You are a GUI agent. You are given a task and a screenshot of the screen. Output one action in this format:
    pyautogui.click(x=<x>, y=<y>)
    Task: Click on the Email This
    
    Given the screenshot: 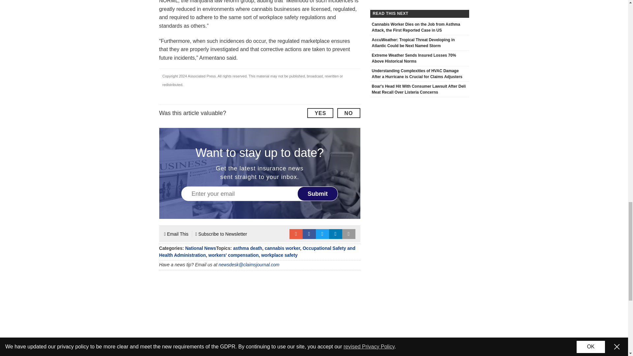 What is the action you would take?
    pyautogui.click(x=176, y=234)
    